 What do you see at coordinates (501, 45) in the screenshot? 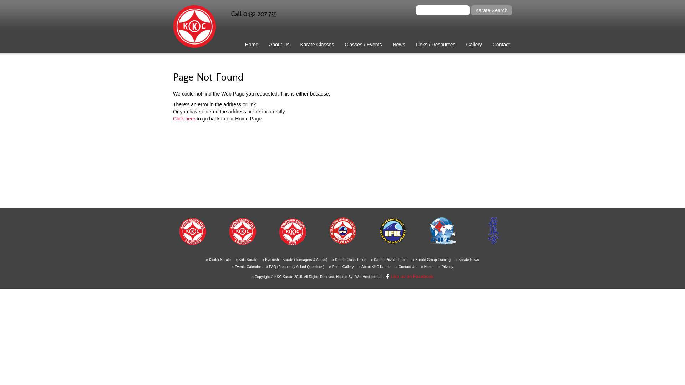
I see `Contact` at bounding box center [501, 45].